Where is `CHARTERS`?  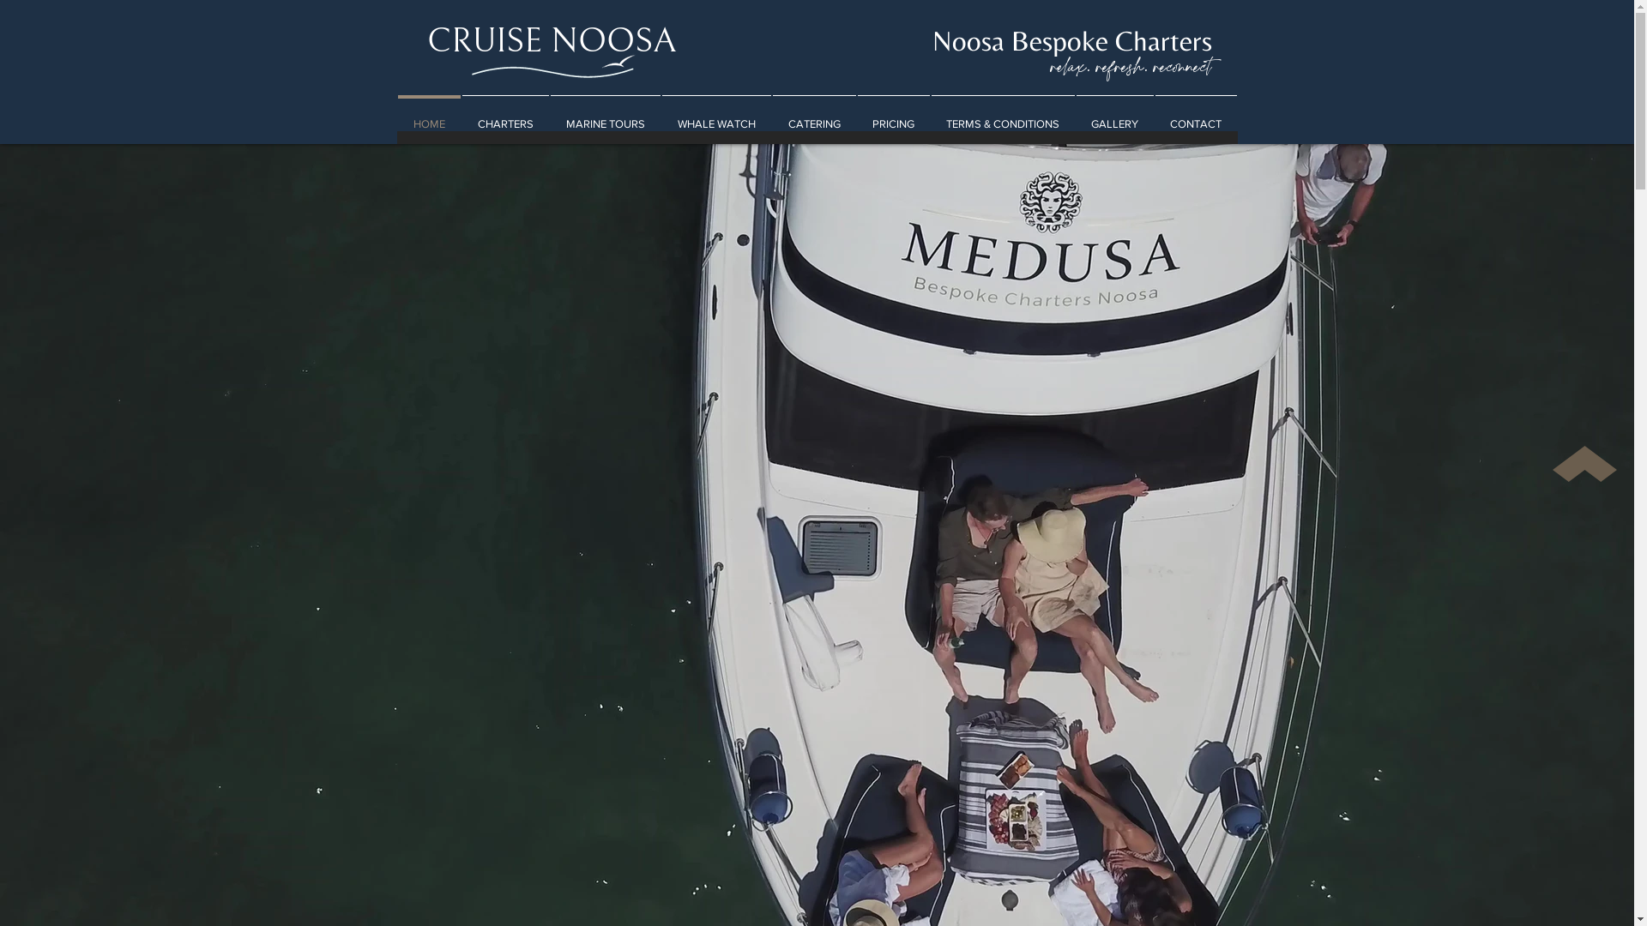 CHARTERS is located at coordinates (506, 117).